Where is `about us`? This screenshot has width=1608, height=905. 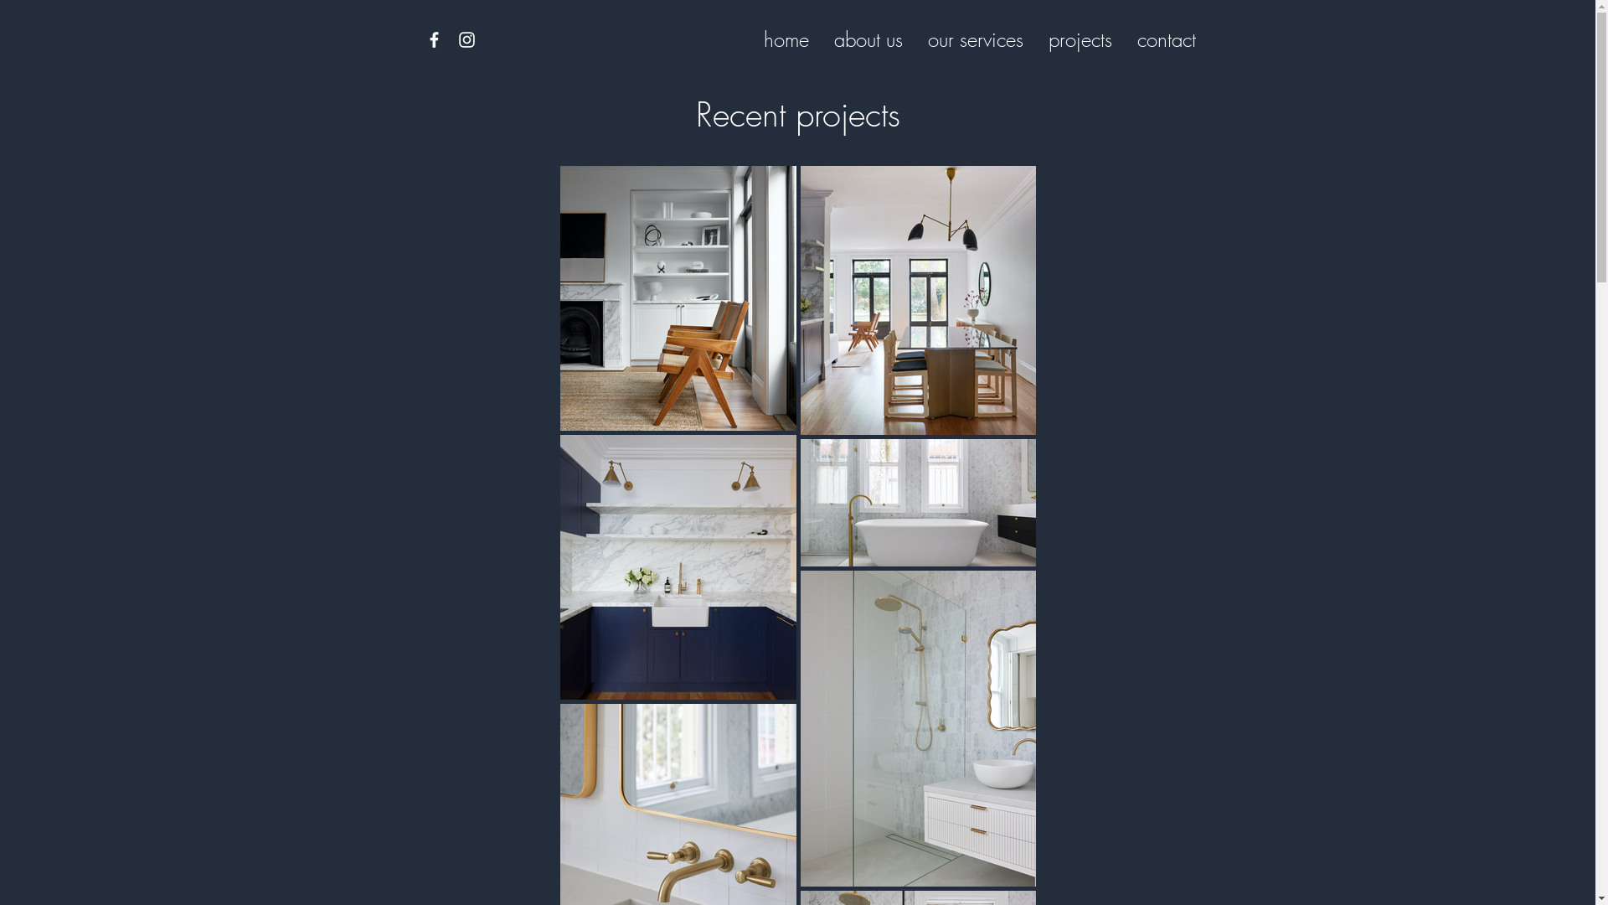
about us is located at coordinates (868, 39).